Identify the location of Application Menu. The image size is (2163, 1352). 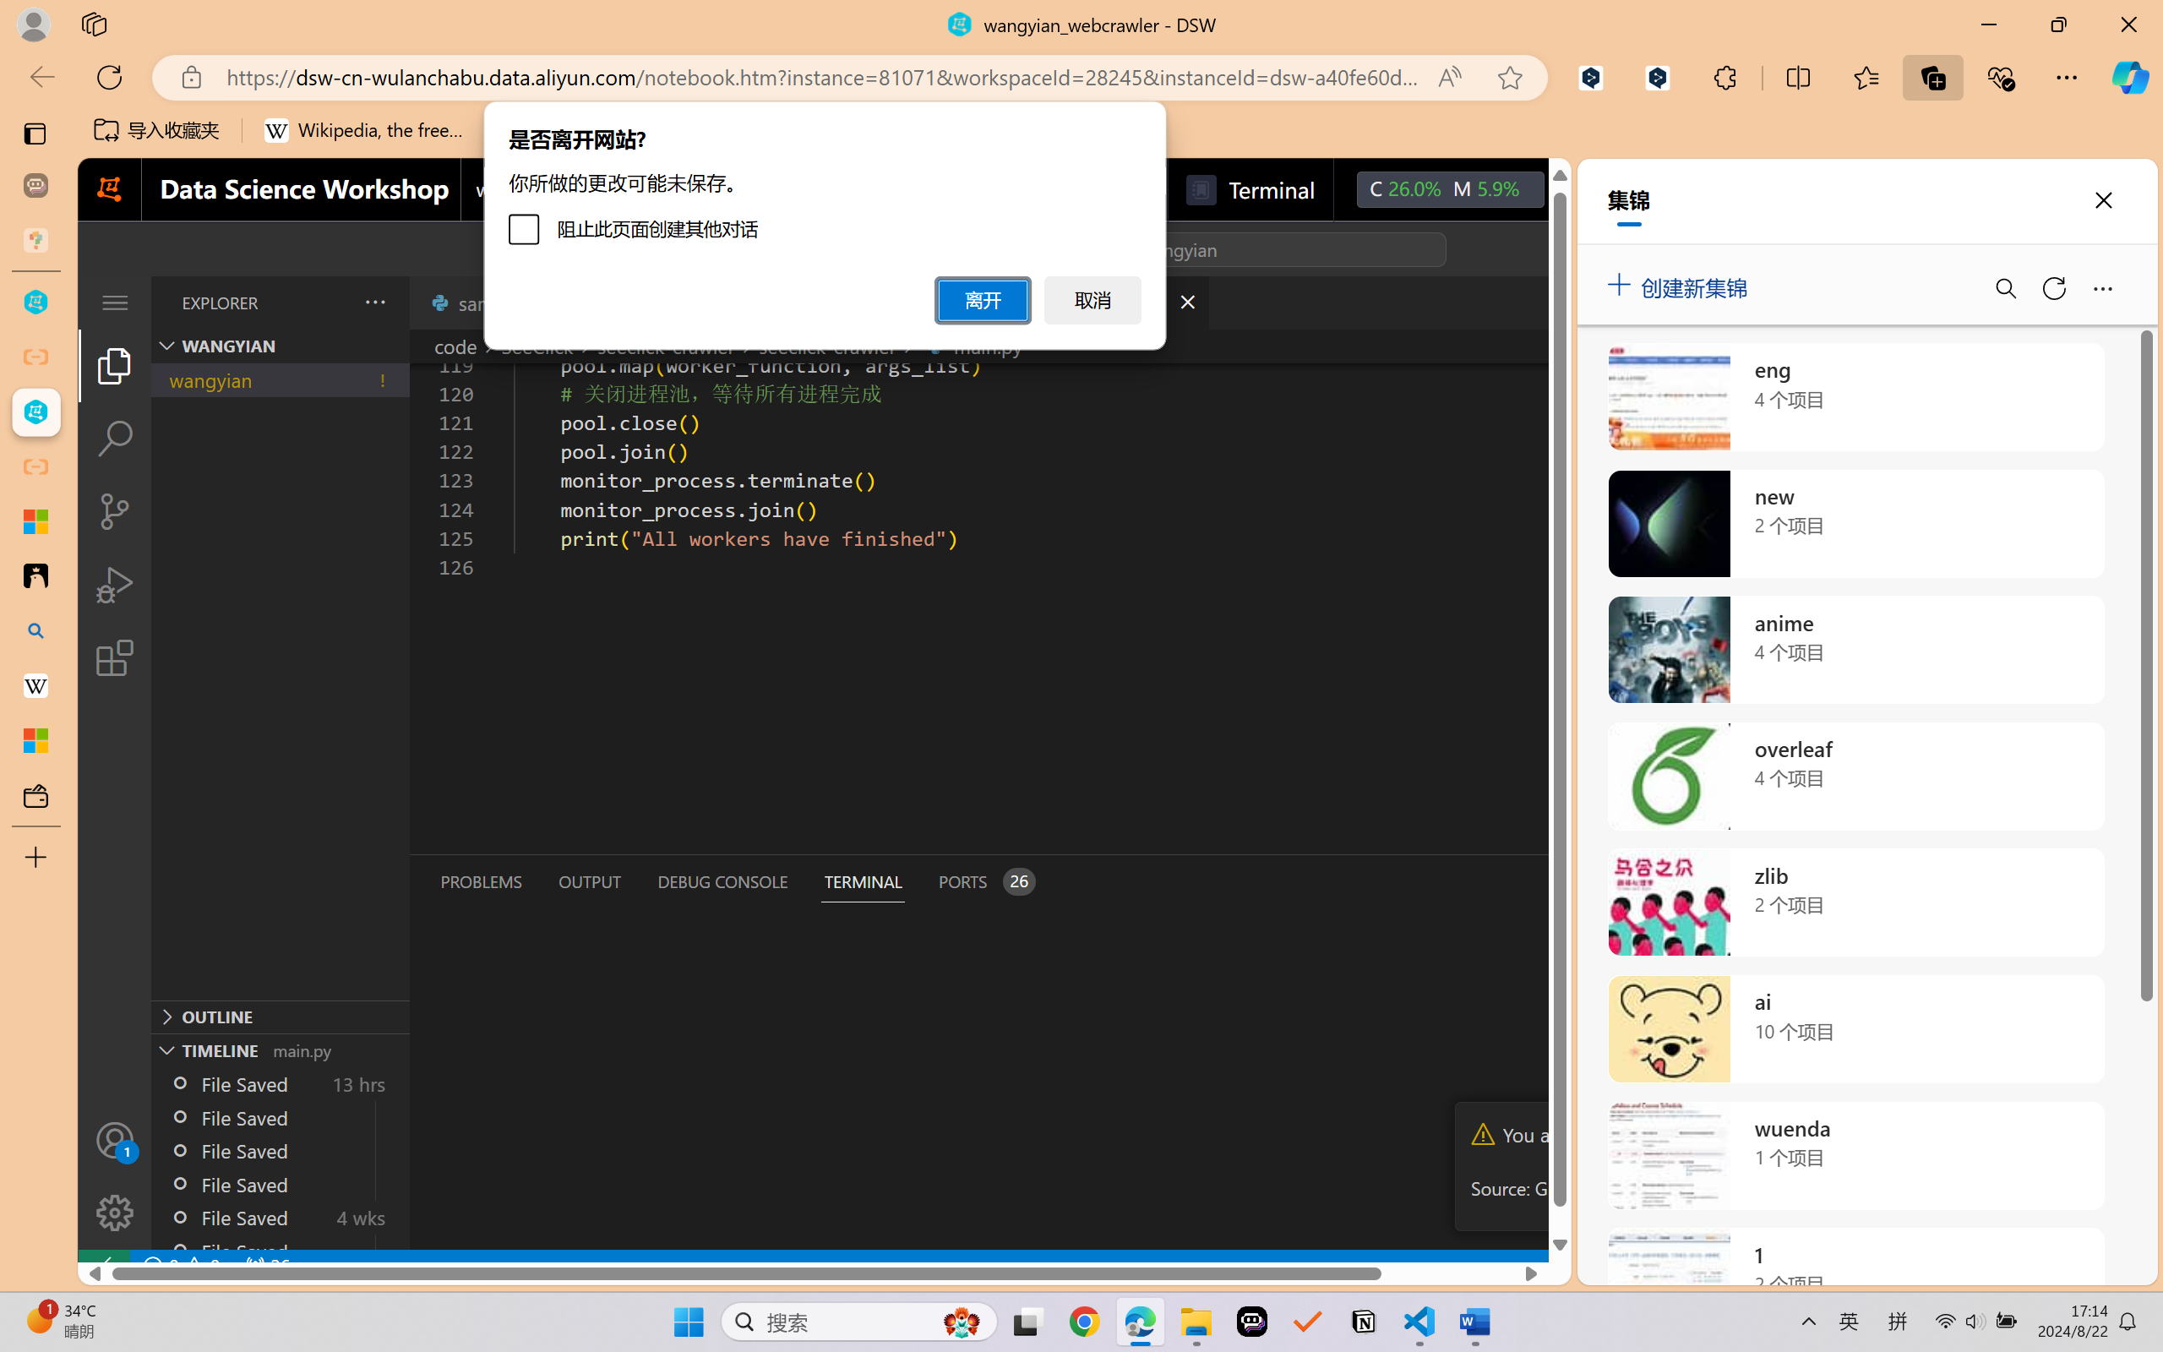
(115, 303).